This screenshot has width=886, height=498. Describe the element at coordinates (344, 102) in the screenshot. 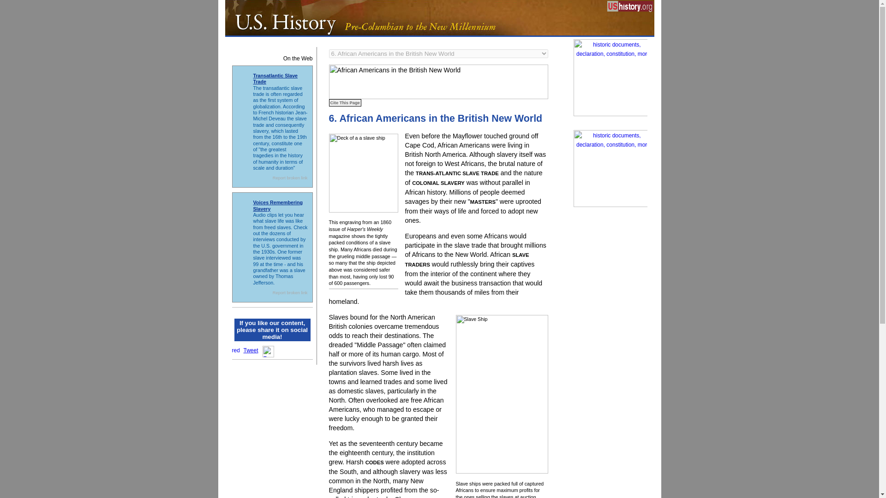

I see `Cite This Page` at that location.